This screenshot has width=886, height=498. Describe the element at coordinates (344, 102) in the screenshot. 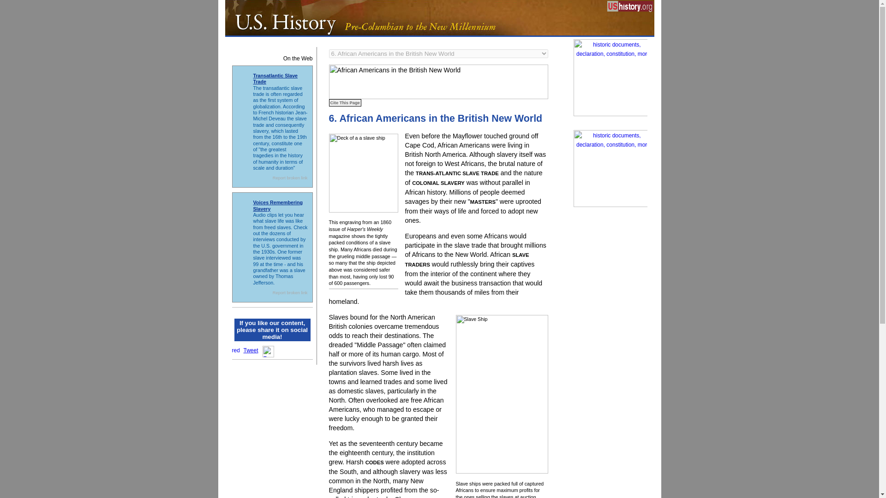

I see `Cite This Page` at that location.